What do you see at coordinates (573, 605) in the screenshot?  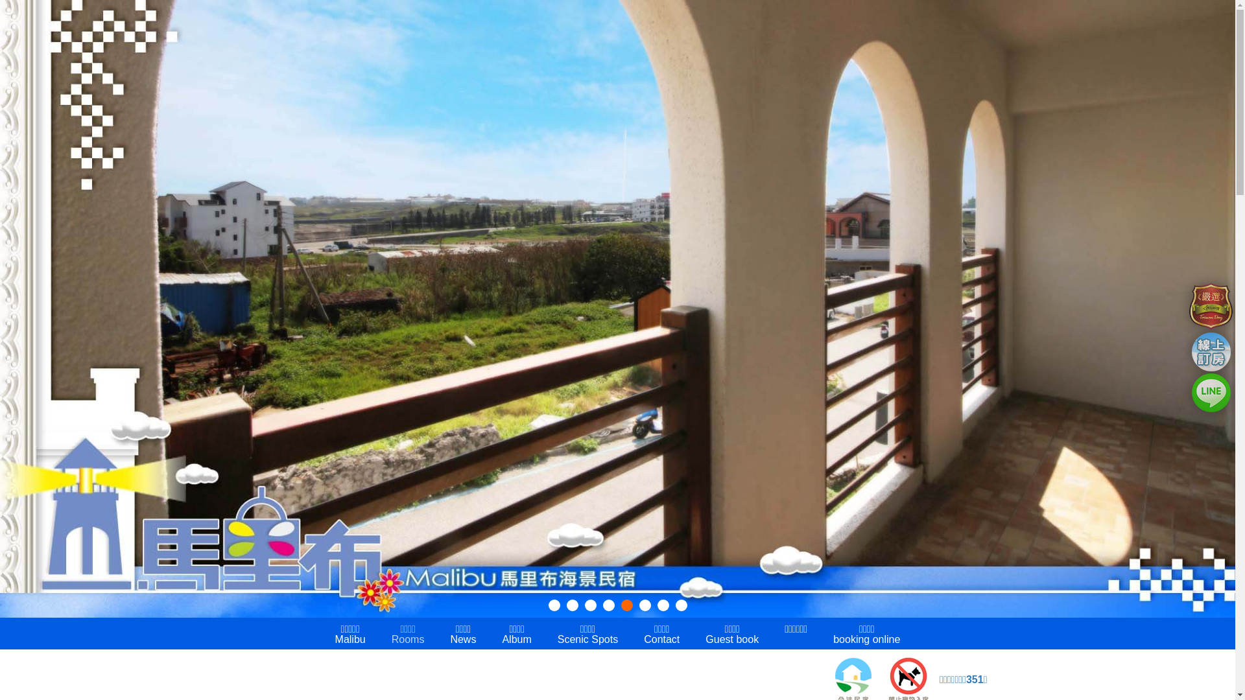 I see `2` at bounding box center [573, 605].